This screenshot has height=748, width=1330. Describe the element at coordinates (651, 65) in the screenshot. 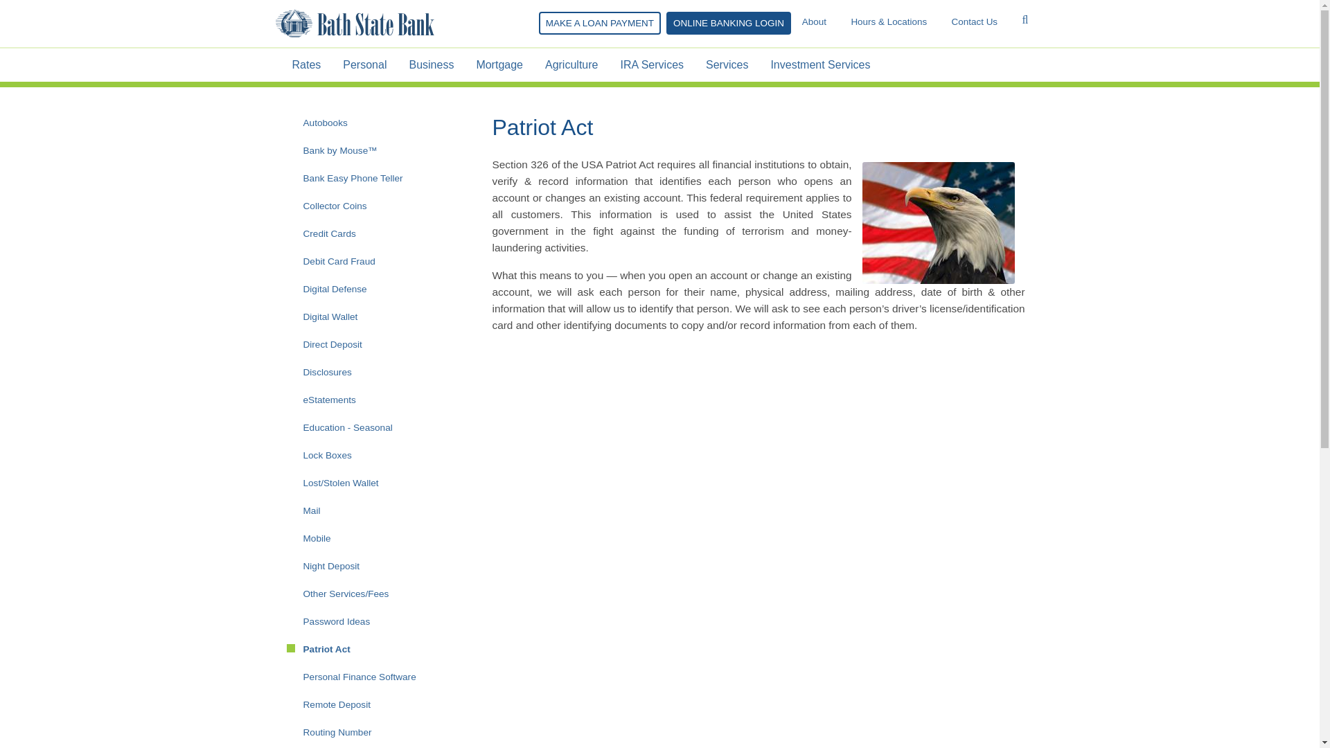

I see `Retired couple laughing on farm fence` at that location.